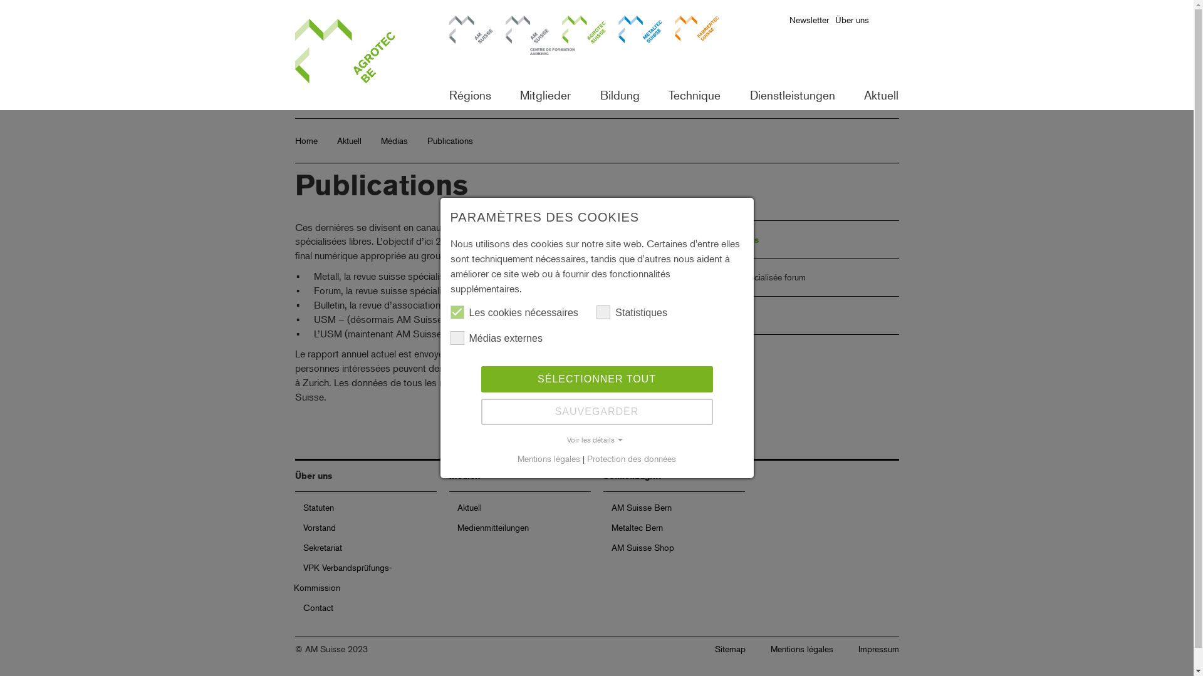 The height and width of the screenshot is (676, 1203). I want to click on Aktuell, so click(350, 140).